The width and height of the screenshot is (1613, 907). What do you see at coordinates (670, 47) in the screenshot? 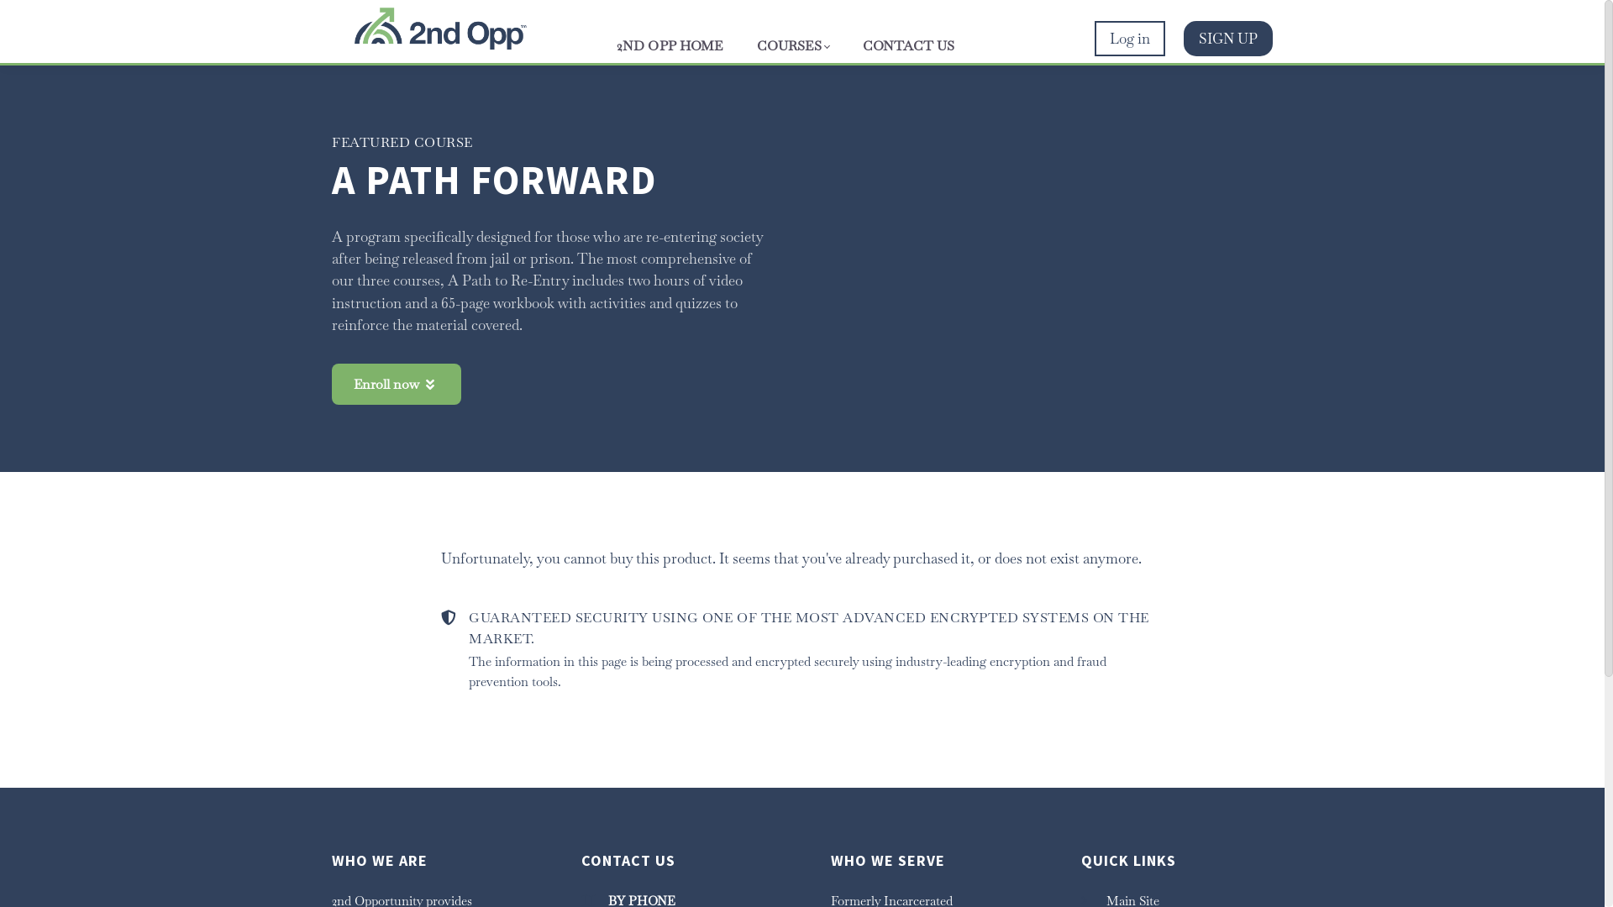
I see `2ND OPP HOME` at bounding box center [670, 47].